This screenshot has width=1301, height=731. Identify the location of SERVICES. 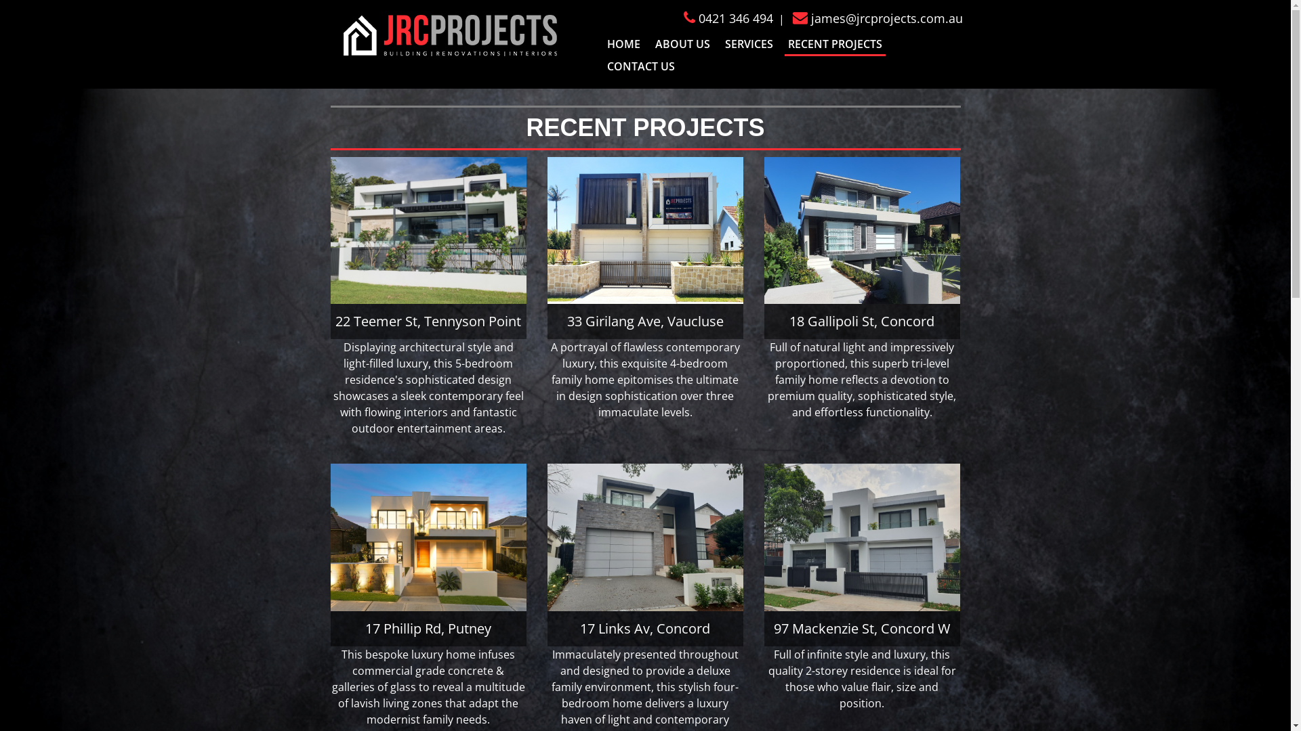
(749, 45).